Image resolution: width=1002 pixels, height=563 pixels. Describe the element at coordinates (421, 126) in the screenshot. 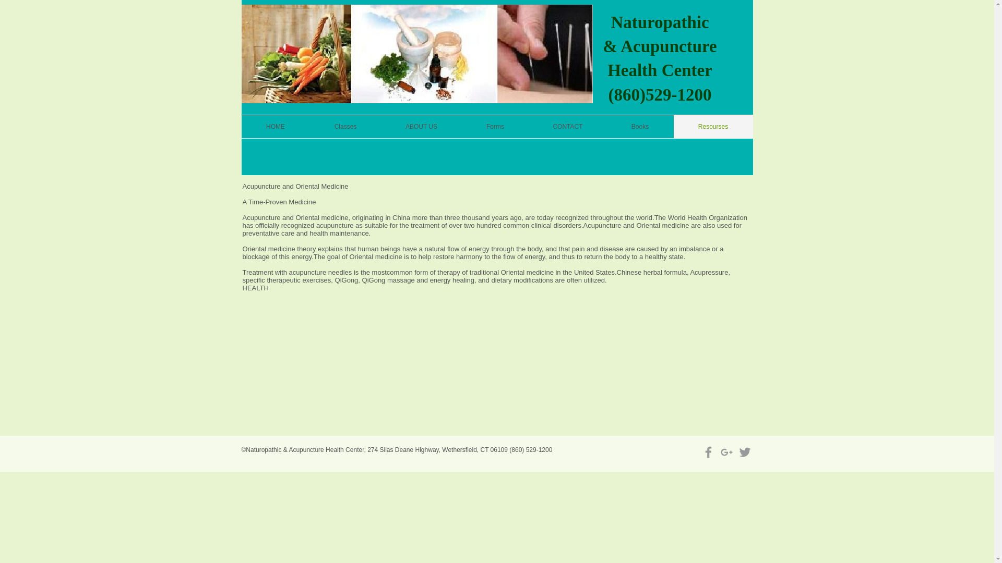

I see `ABOUT US` at that location.